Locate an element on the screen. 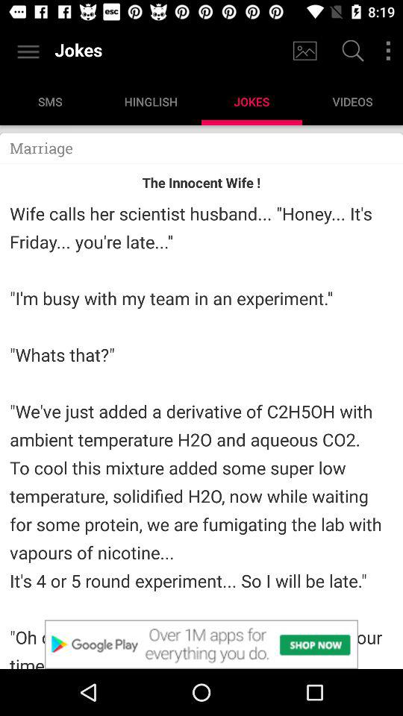  picture view is located at coordinates (304, 51).